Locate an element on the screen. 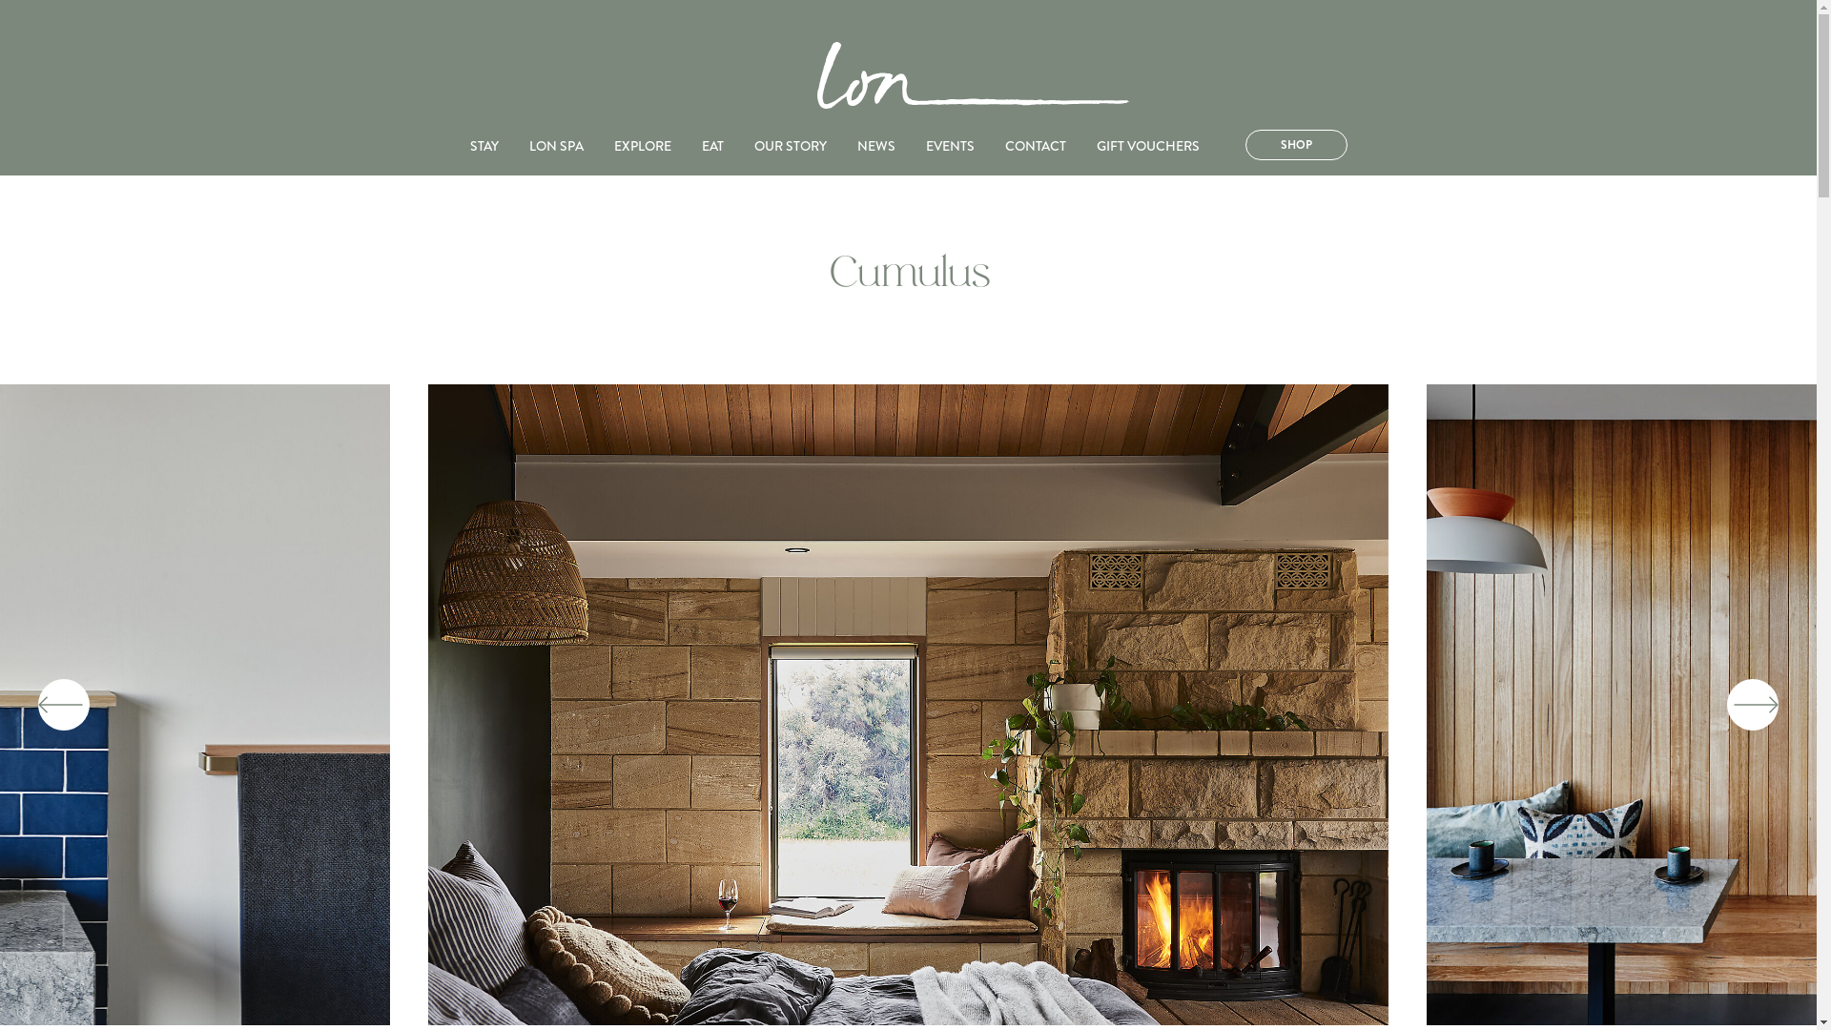  STAY is located at coordinates (483, 146).